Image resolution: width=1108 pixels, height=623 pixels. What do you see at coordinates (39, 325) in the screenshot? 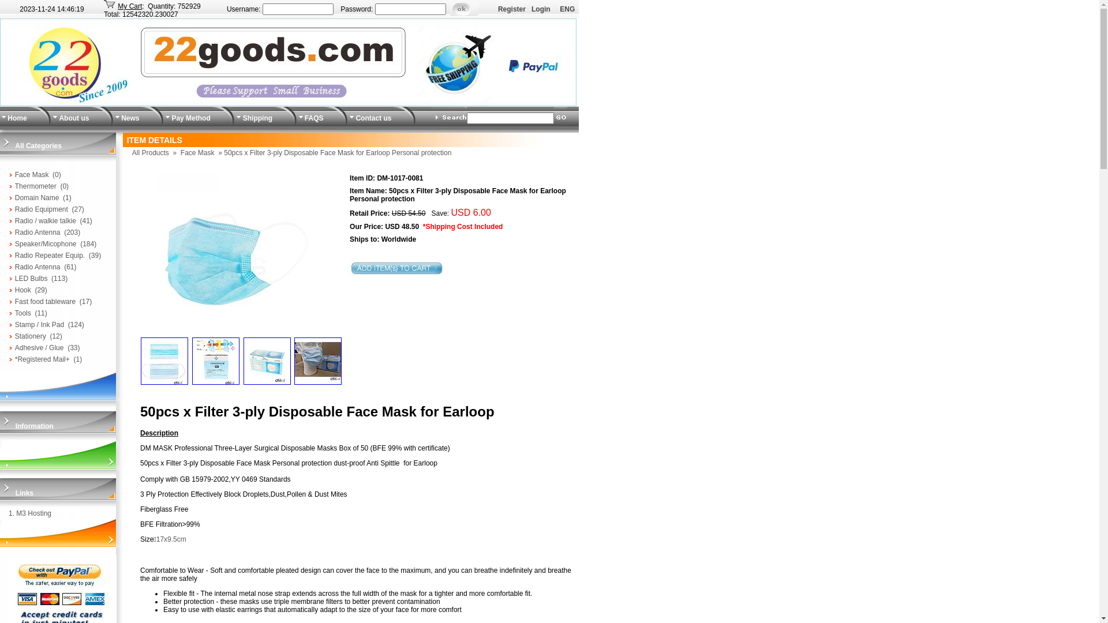
I see `Stamp / Ink Pad` at bounding box center [39, 325].